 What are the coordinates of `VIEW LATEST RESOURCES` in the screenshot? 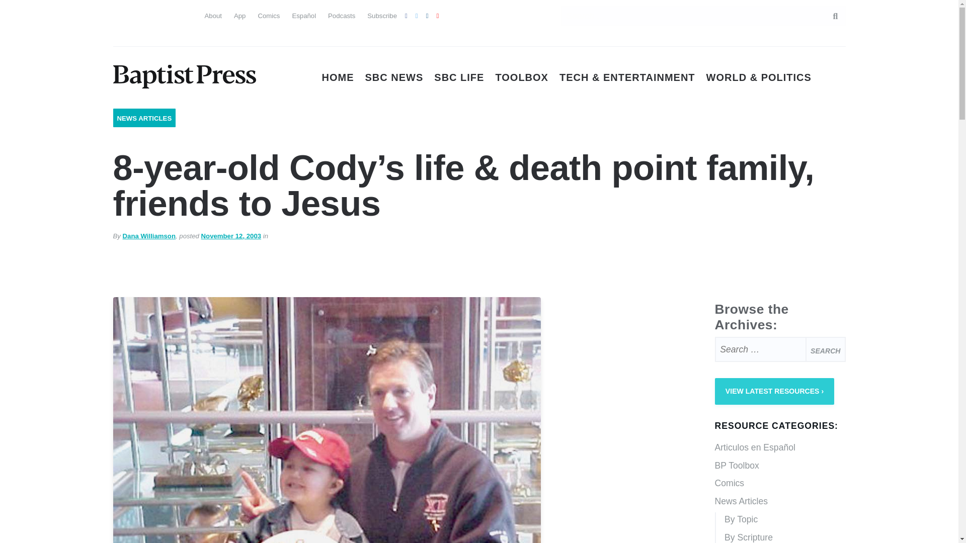 It's located at (774, 391).